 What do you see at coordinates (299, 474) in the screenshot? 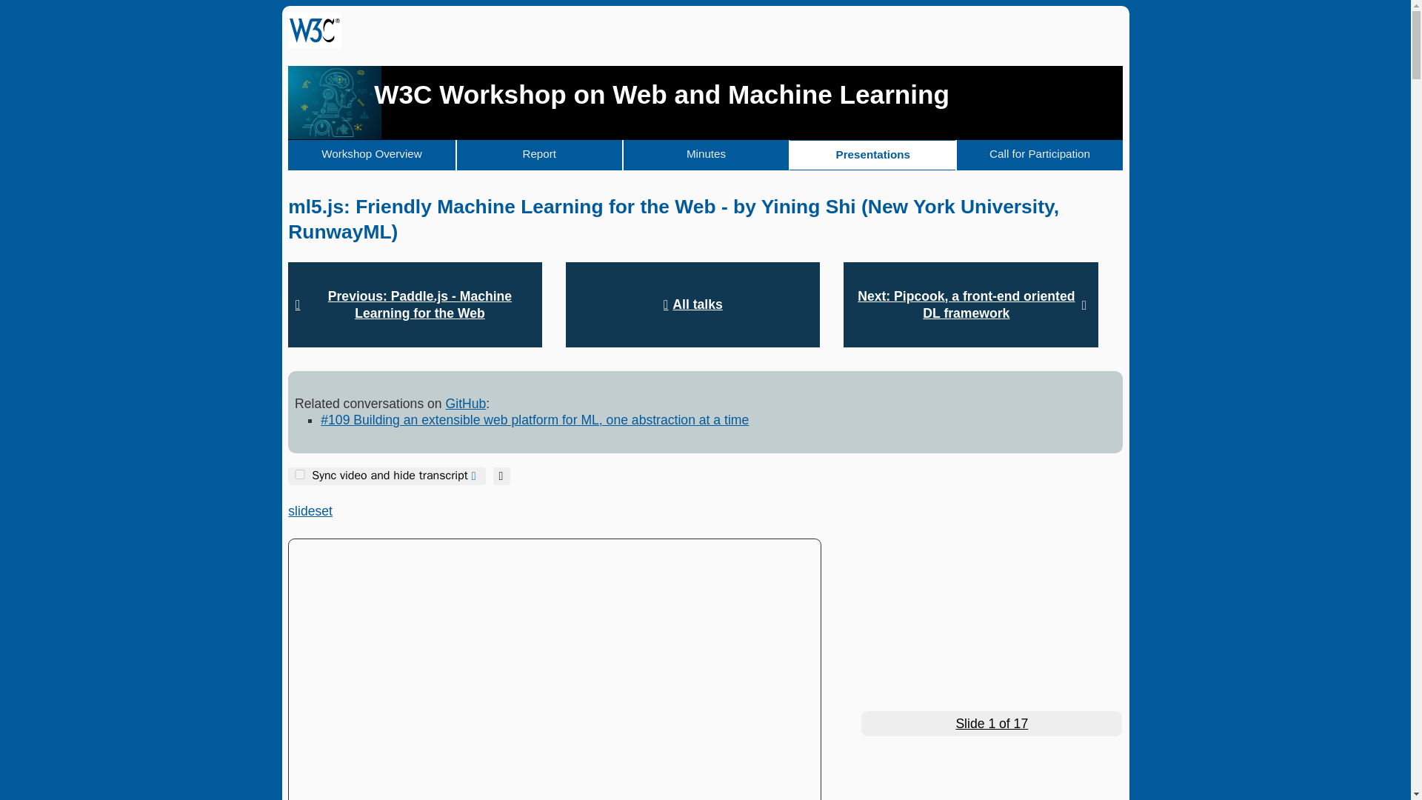
I see `on` at bounding box center [299, 474].